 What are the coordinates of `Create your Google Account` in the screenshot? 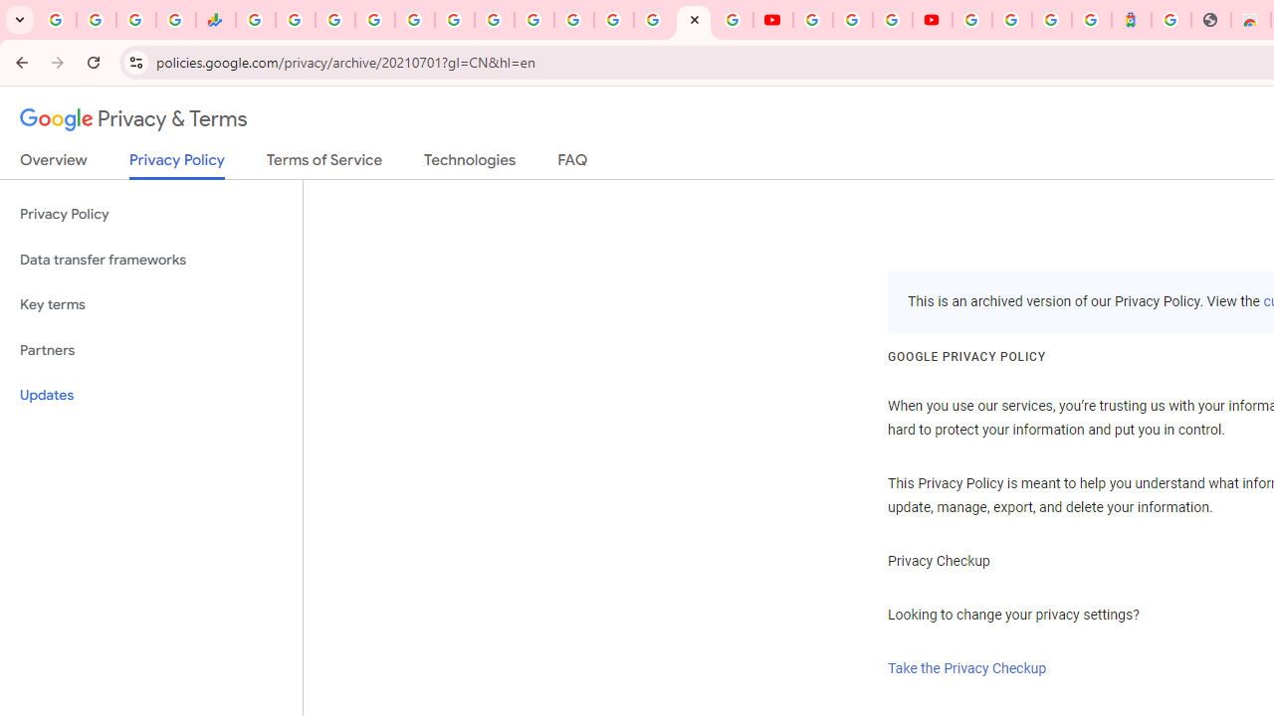 It's located at (892, 20).